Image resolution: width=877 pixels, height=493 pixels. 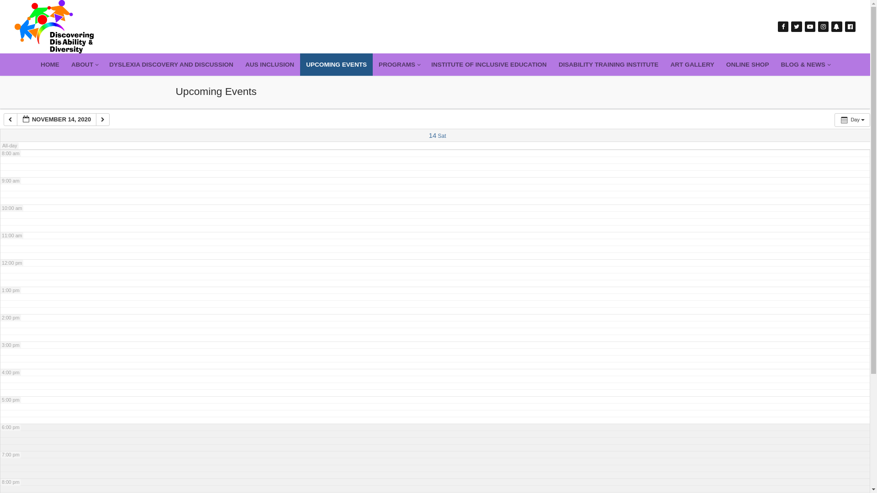 What do you see at coordinates (748, 65) in the screenshot?
I see `ONLINE SHOP` at bounding box center [748, 65].